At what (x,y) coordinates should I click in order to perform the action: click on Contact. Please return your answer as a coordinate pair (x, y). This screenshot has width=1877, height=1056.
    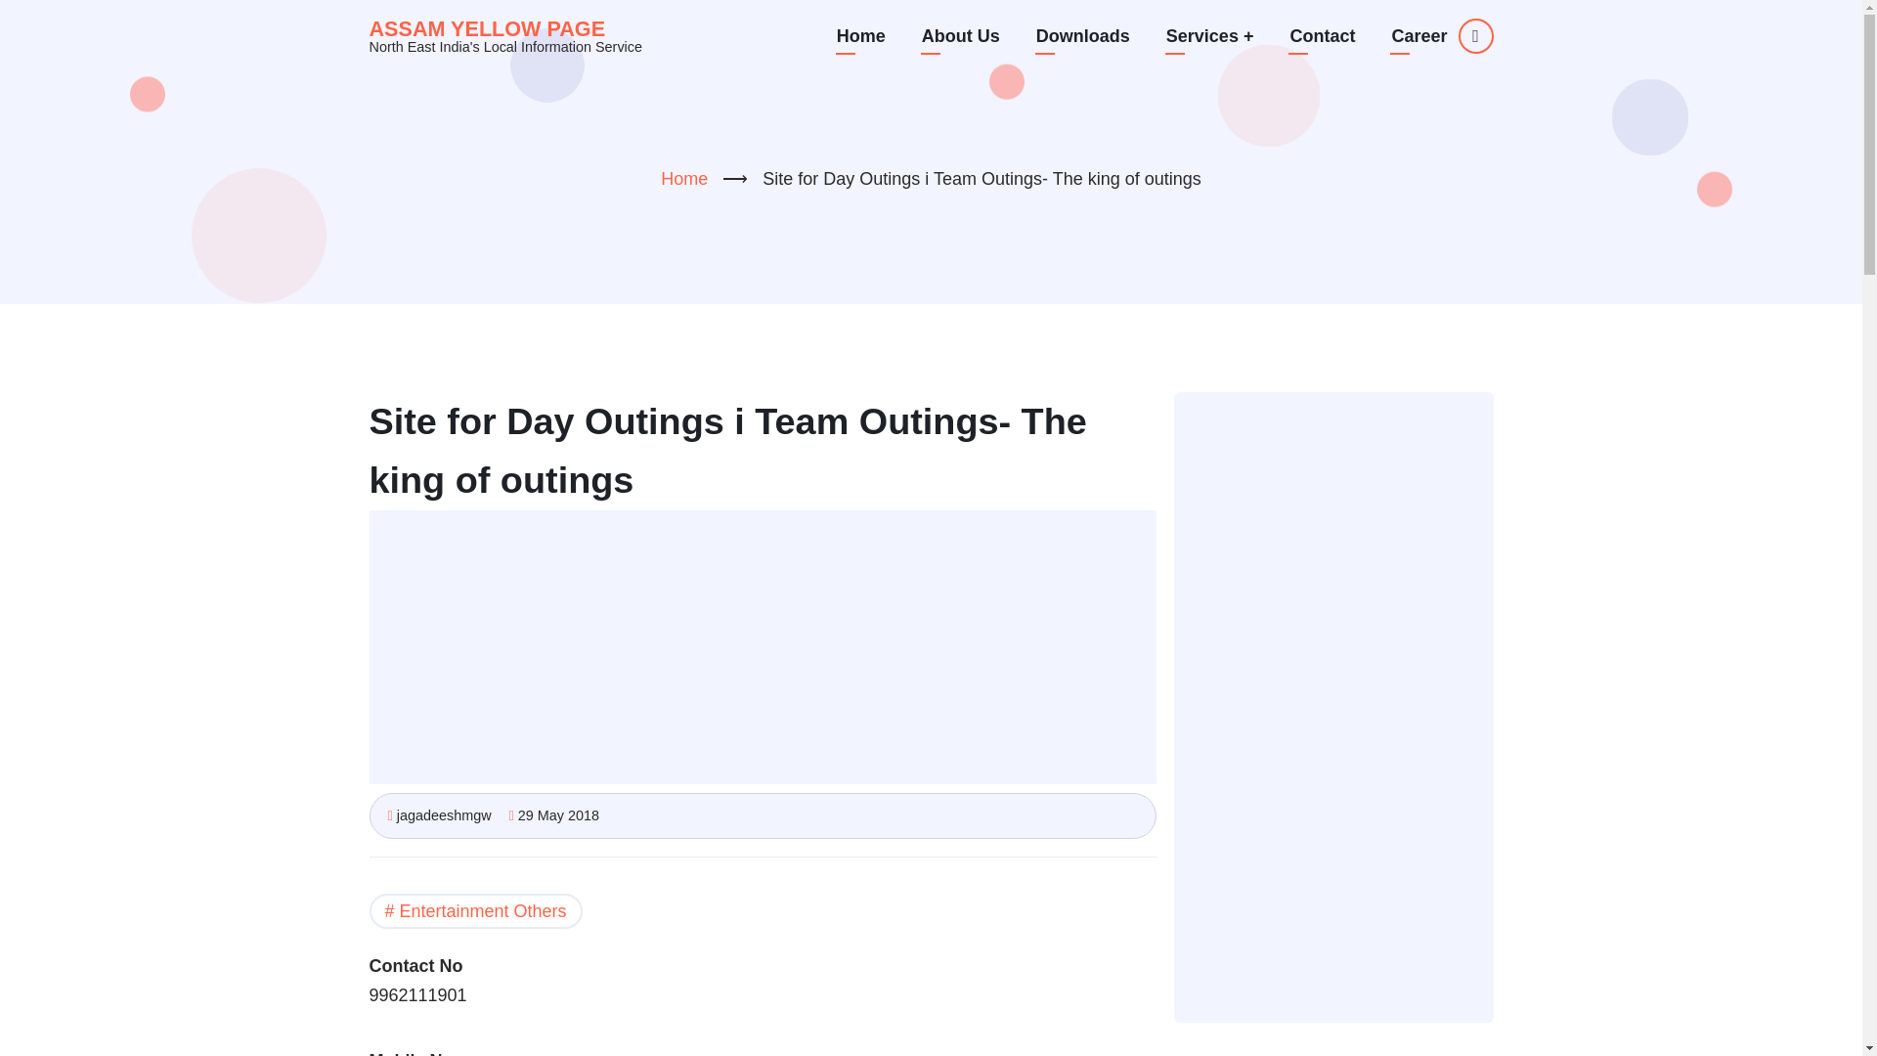
    Looking at the image, I should click on (1322, 36).